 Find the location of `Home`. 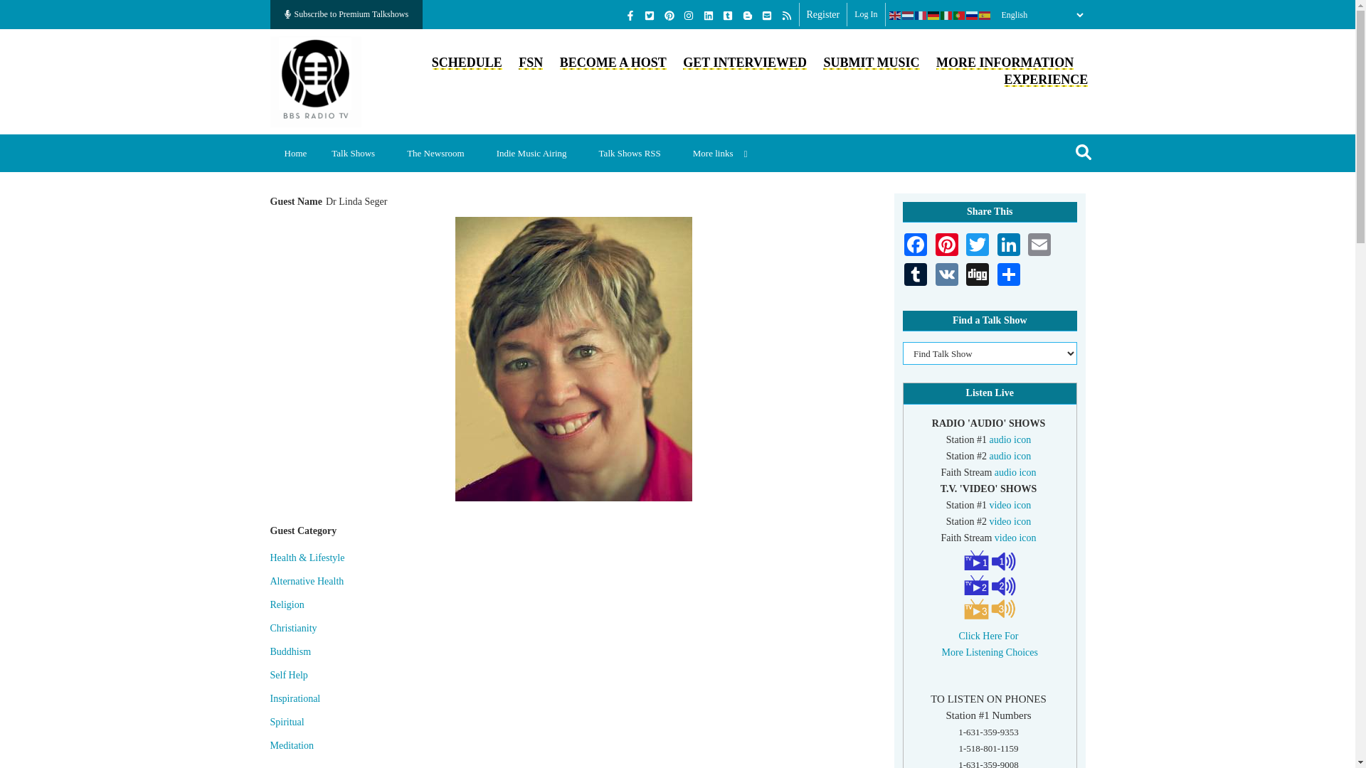

Home is located at coordinates (296, 153).